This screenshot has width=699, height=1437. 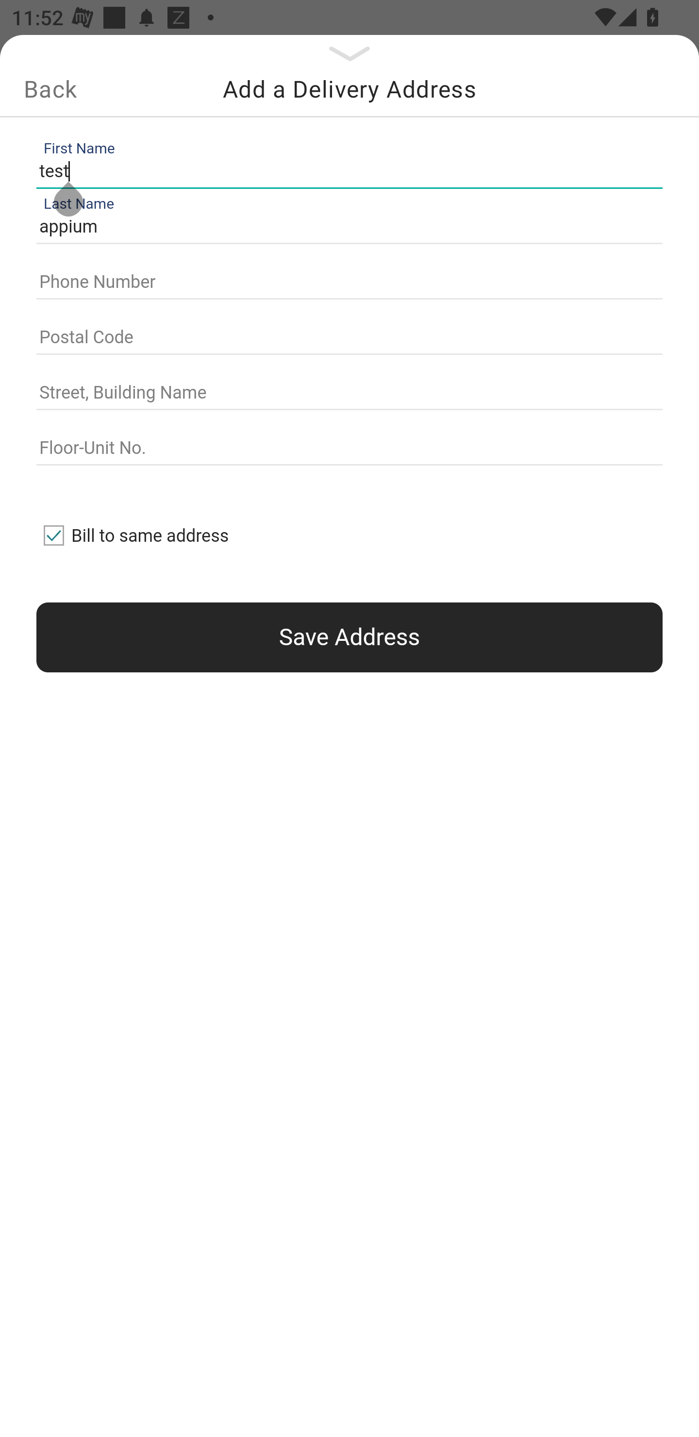 What do you see at coordinates (349, 637) in the screenshot?
I see `Save Address` at bounding box center [349, 637].